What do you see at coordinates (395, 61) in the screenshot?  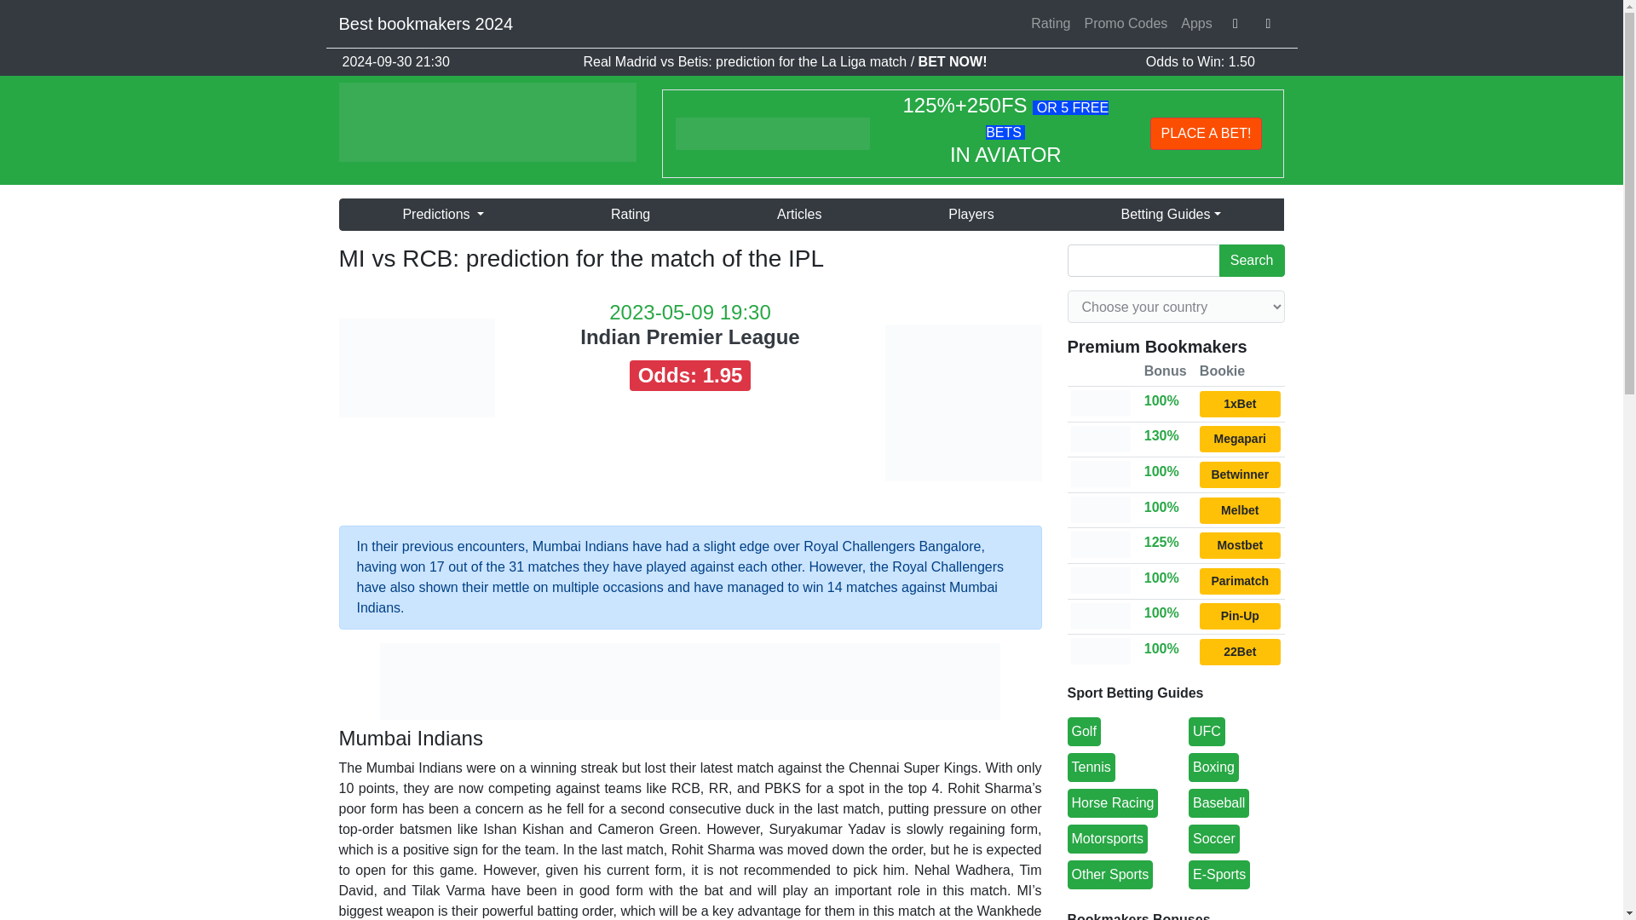 I see `2024-09-30 21:30` at bounding box center [395, 61].